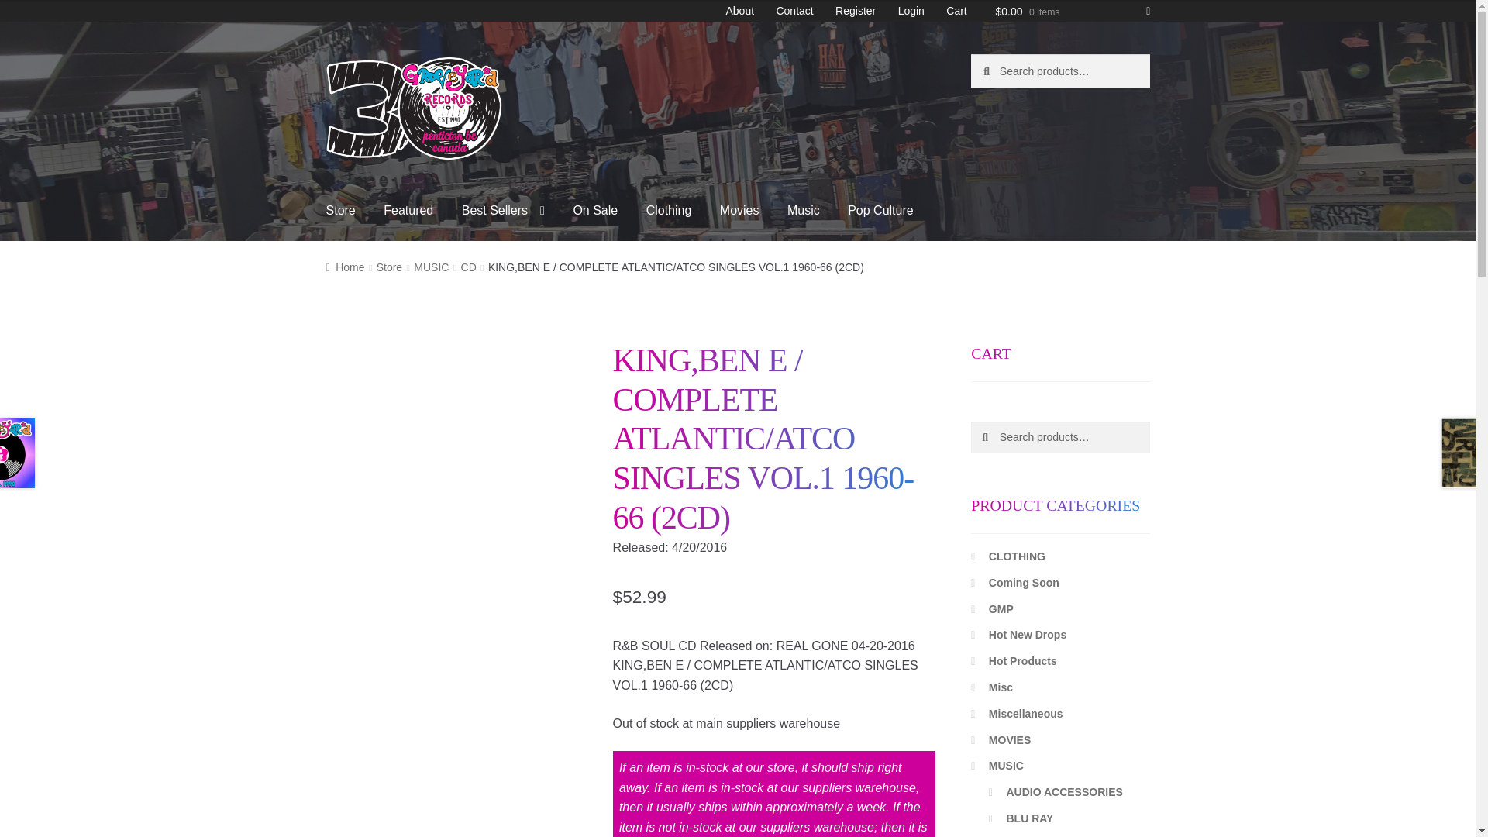 This screenshot has width=1488, height=837. Describe the element at coordinates (668, 211) in the screenshot. I see `Clothing` at that location.